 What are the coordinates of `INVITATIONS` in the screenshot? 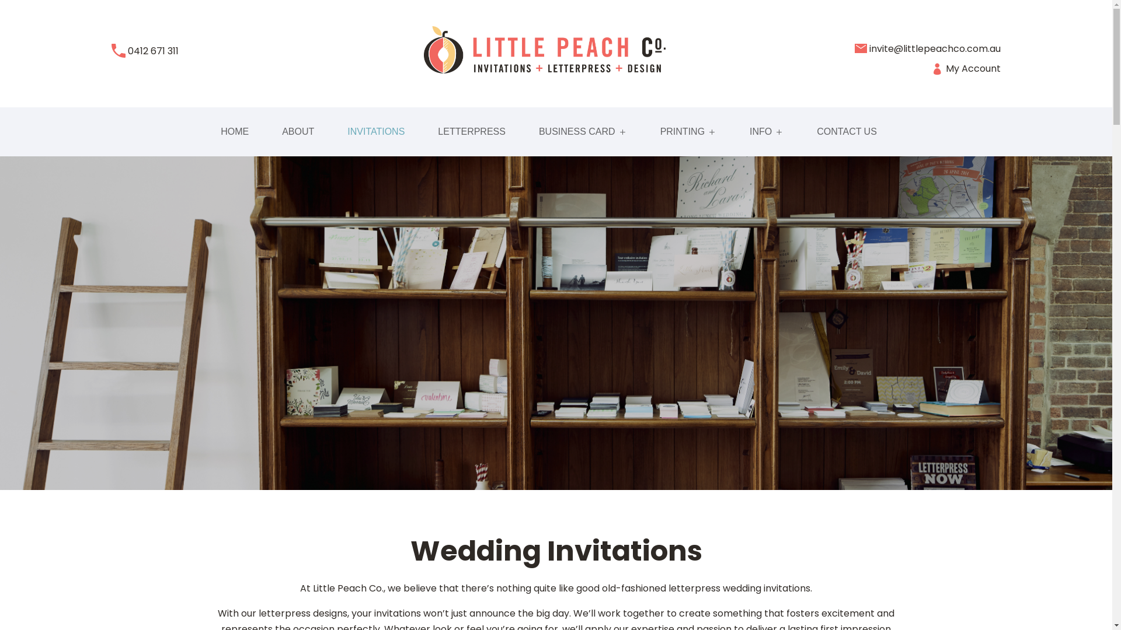 It's located at (376, 134).